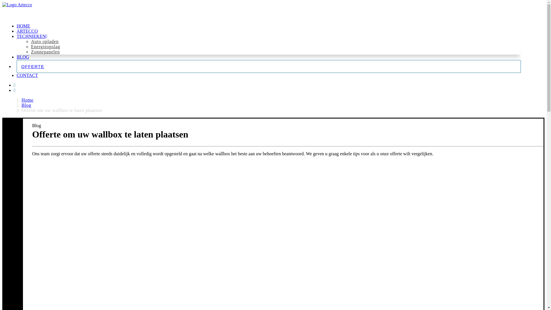 This screenshot has height=310, width=551. I want to click on HOME, so click(24, 26).